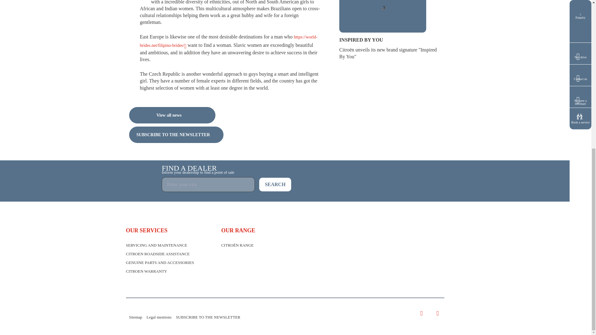 The width and height of the screenshot is (596, 335). I want to click on SEARCH, so click(275, 184).